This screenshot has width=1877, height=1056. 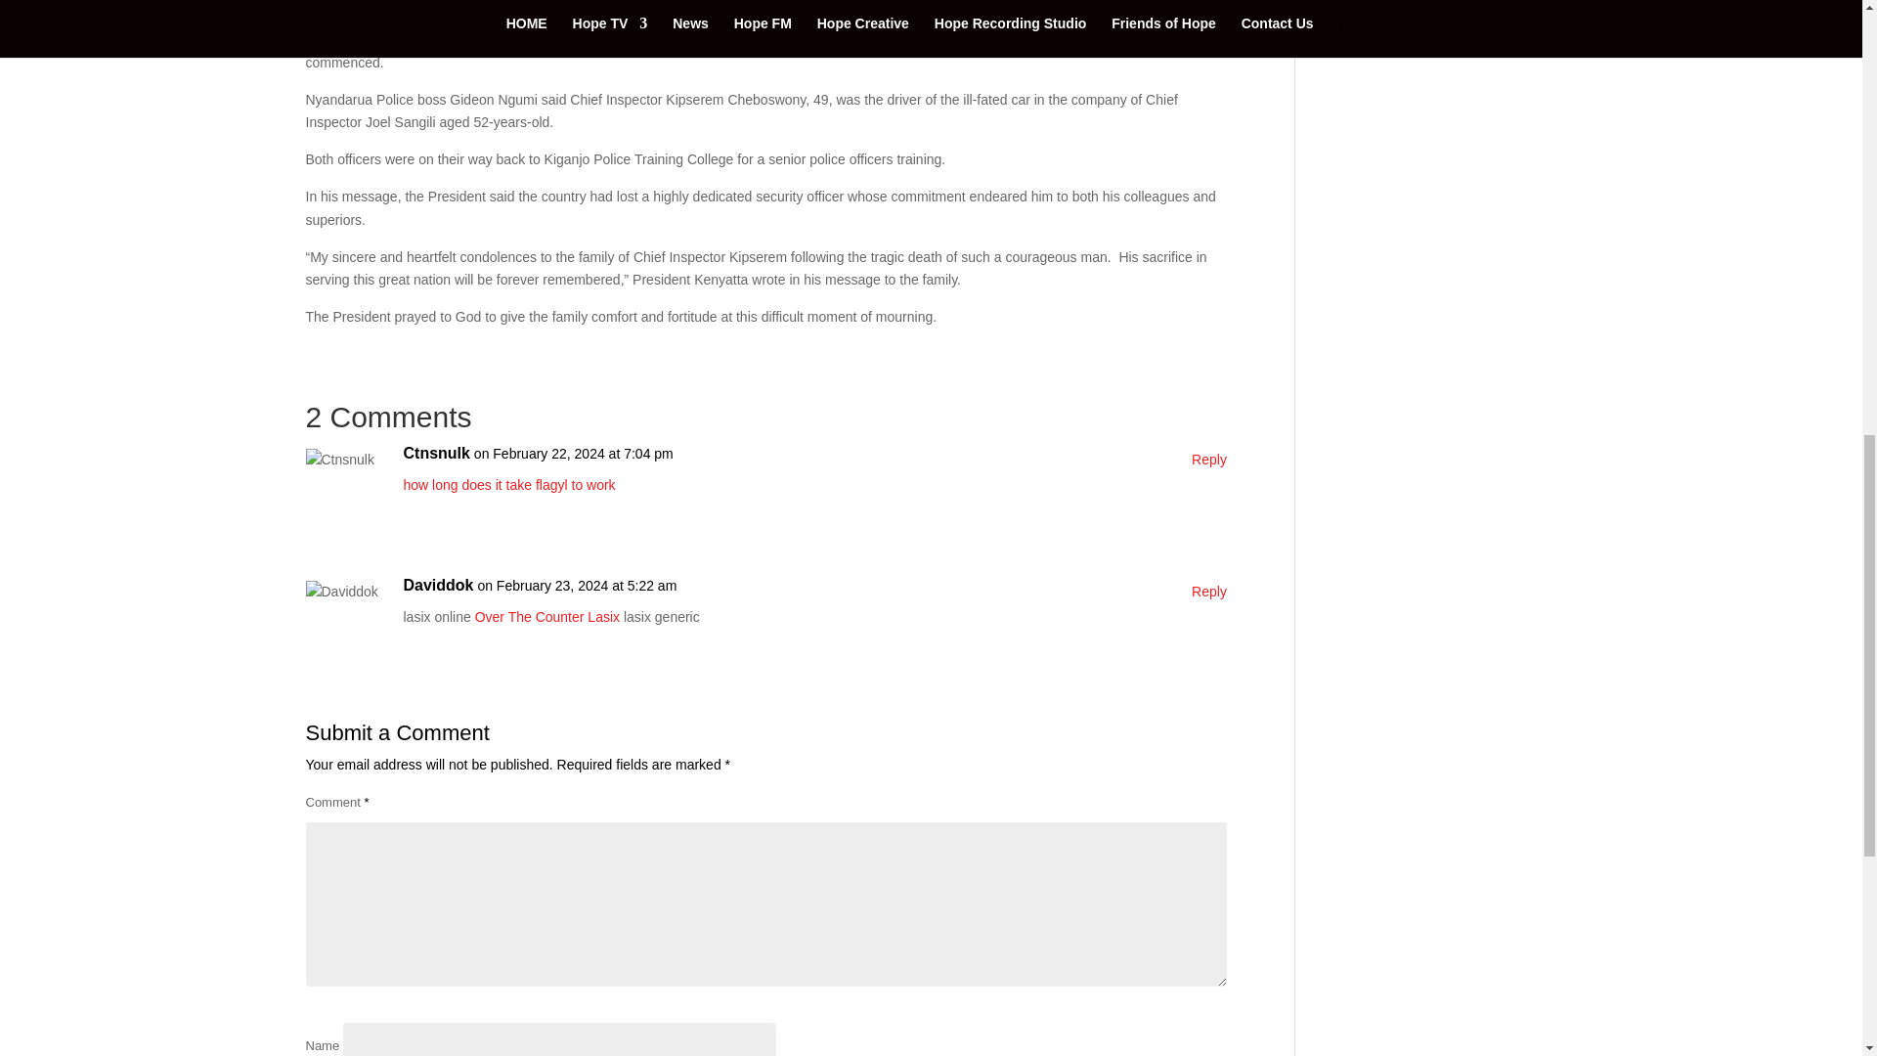 I want to click on Reply, so click(x=1209, y=593).